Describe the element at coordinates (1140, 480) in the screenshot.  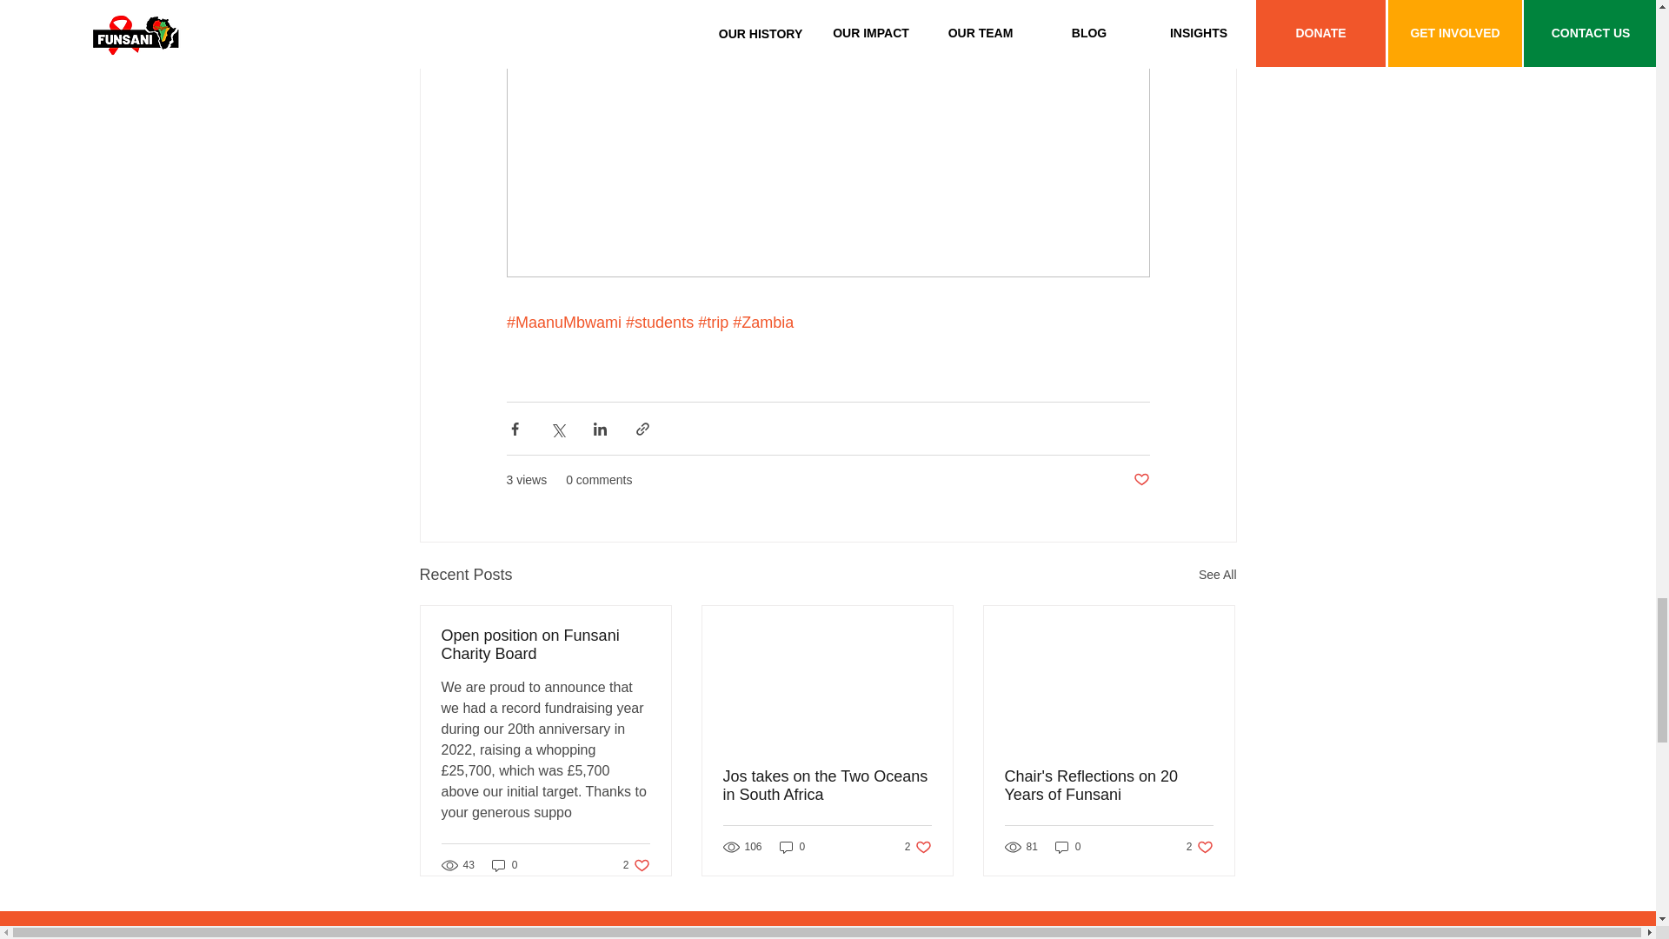
I see `Chair's Reflections on 20 Years of Funsani` at that location.